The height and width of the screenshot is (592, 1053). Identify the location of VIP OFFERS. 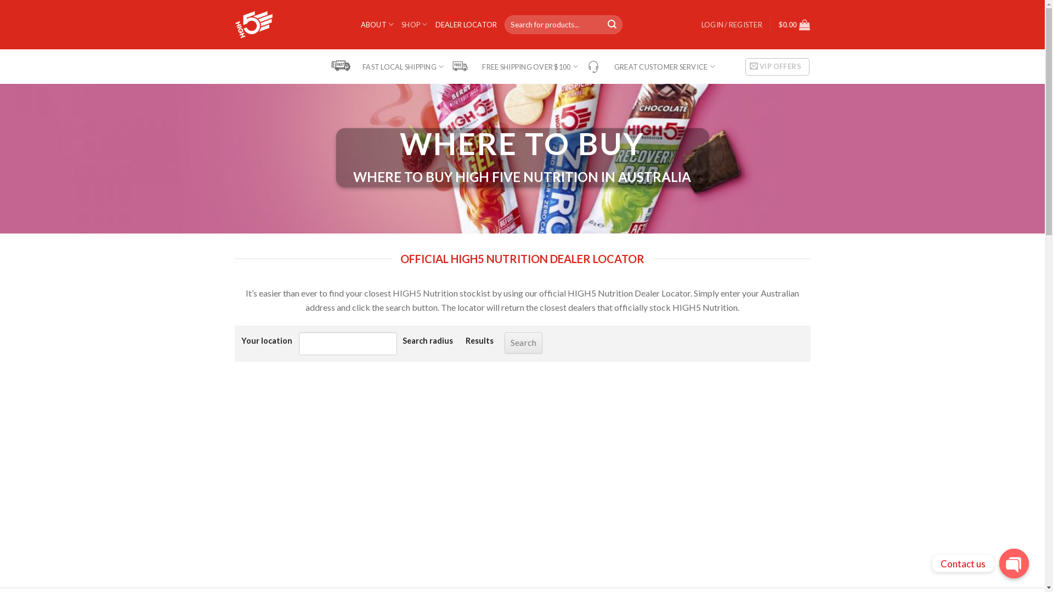
(778, 67).